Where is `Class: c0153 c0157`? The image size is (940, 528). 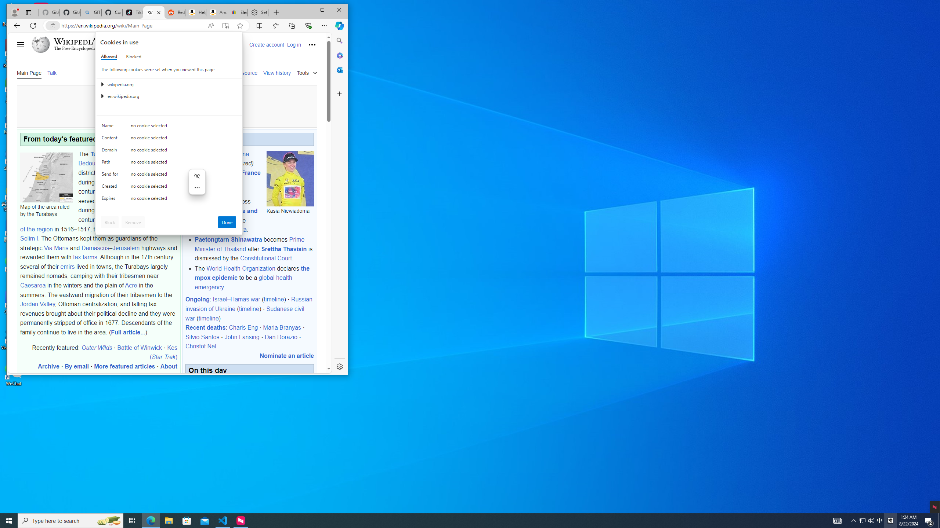
Class: c0153 c0157 is located at coordinates (169, 199).